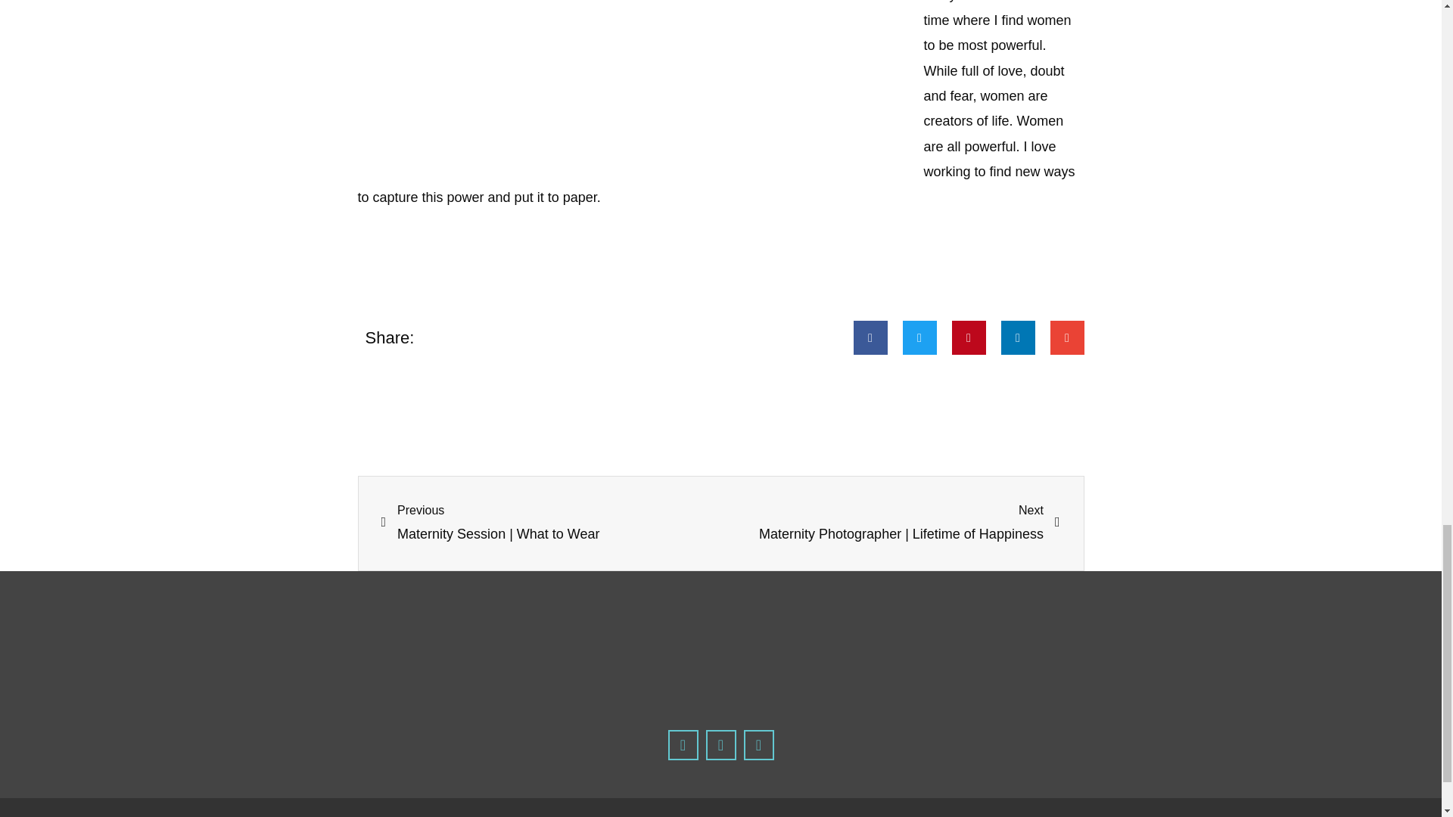 The width and height of the screenshot is (1453, 817). I want to click on Instagram, so click(720, 745).